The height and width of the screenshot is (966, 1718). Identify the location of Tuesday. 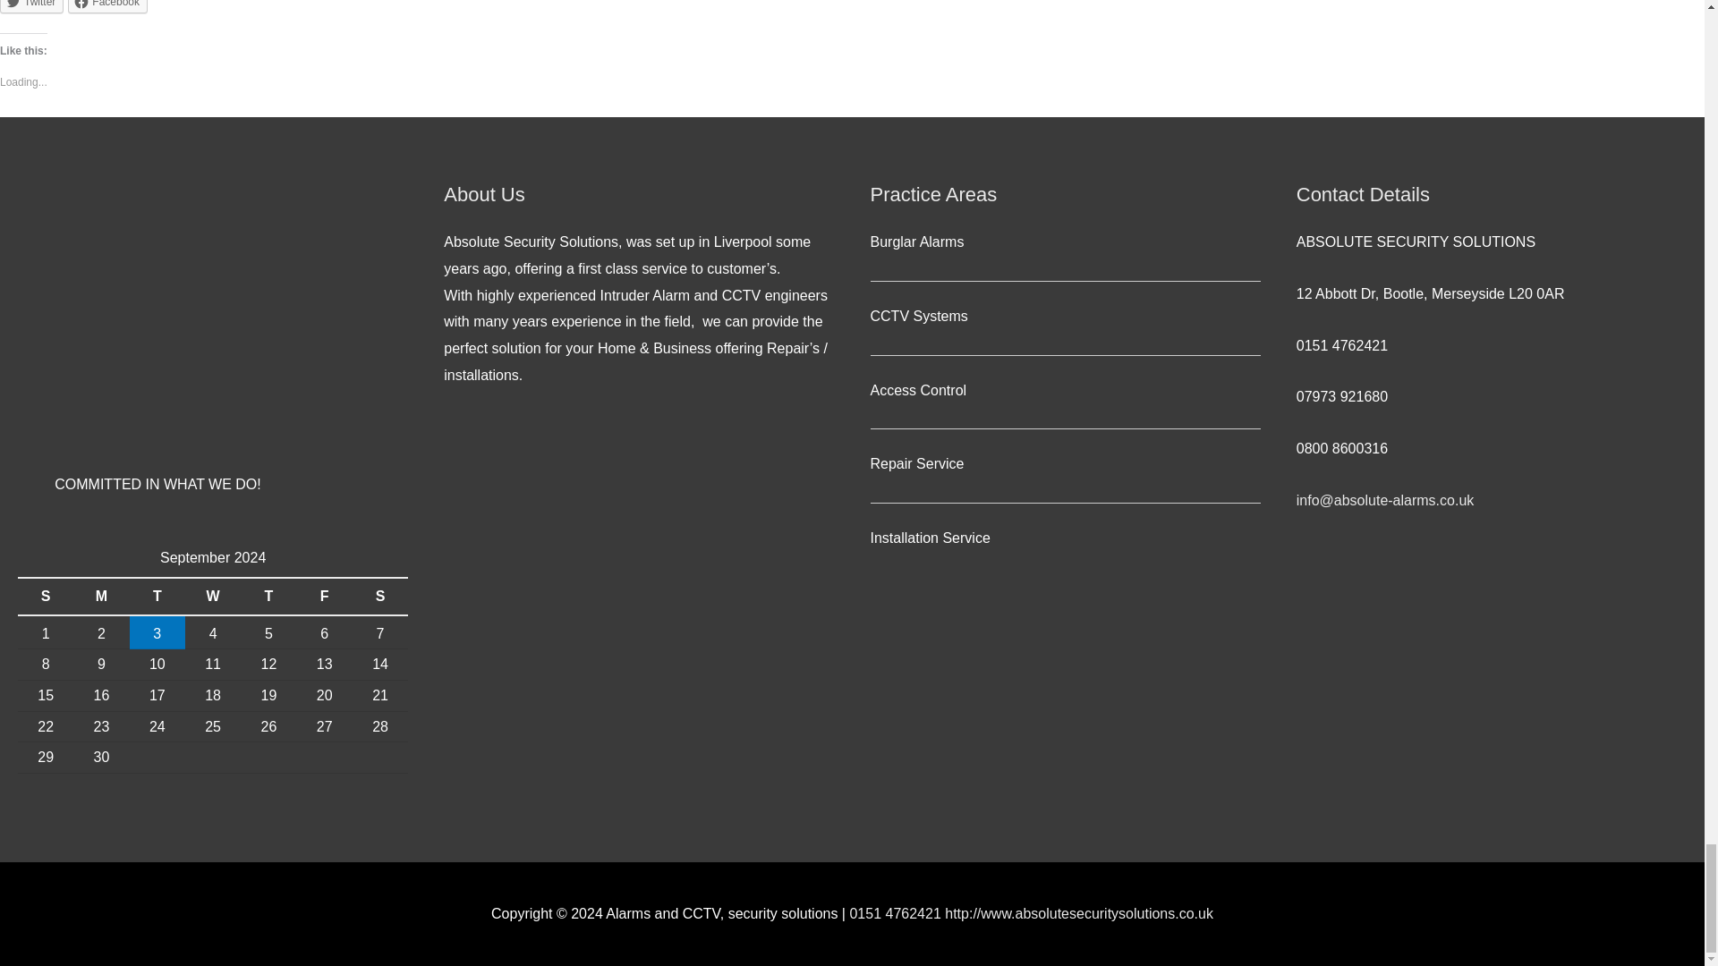
(157, 596).